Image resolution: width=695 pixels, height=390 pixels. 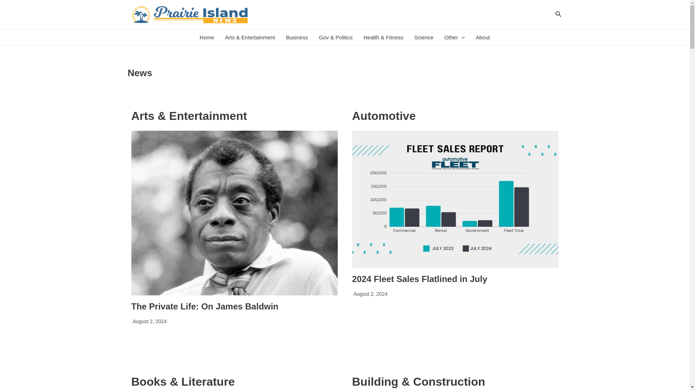 What do you see at coordinates (207, 38) in the screenshot?
I see `Home` at bounding box center [207, 38].